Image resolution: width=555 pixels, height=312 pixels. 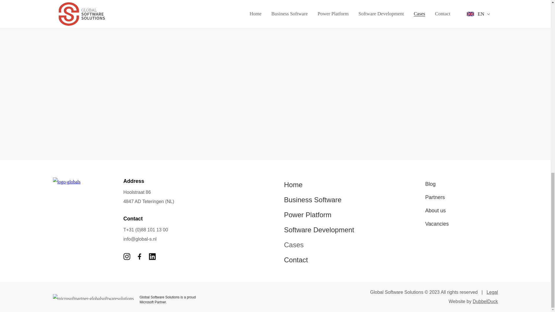 What do you see at coordinates (319, 185) in the screenshot?
I see `Home` at bounding box center [319, 185].